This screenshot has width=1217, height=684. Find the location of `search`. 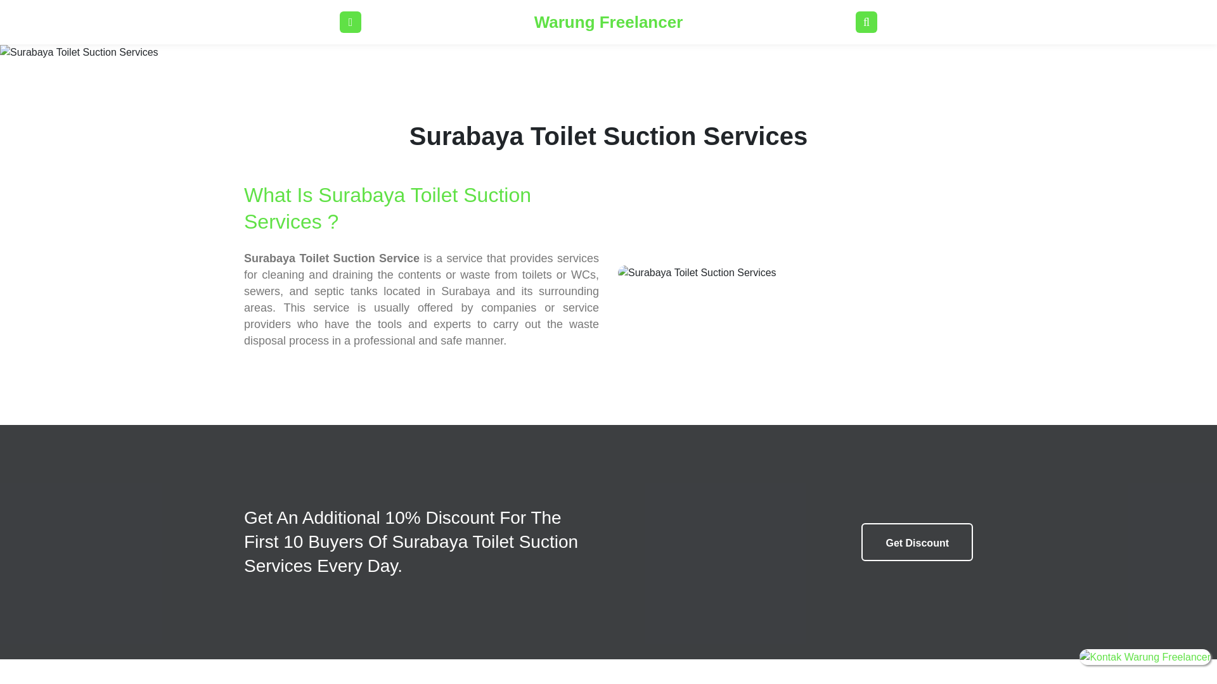

search is located at coordinates (866, 22).